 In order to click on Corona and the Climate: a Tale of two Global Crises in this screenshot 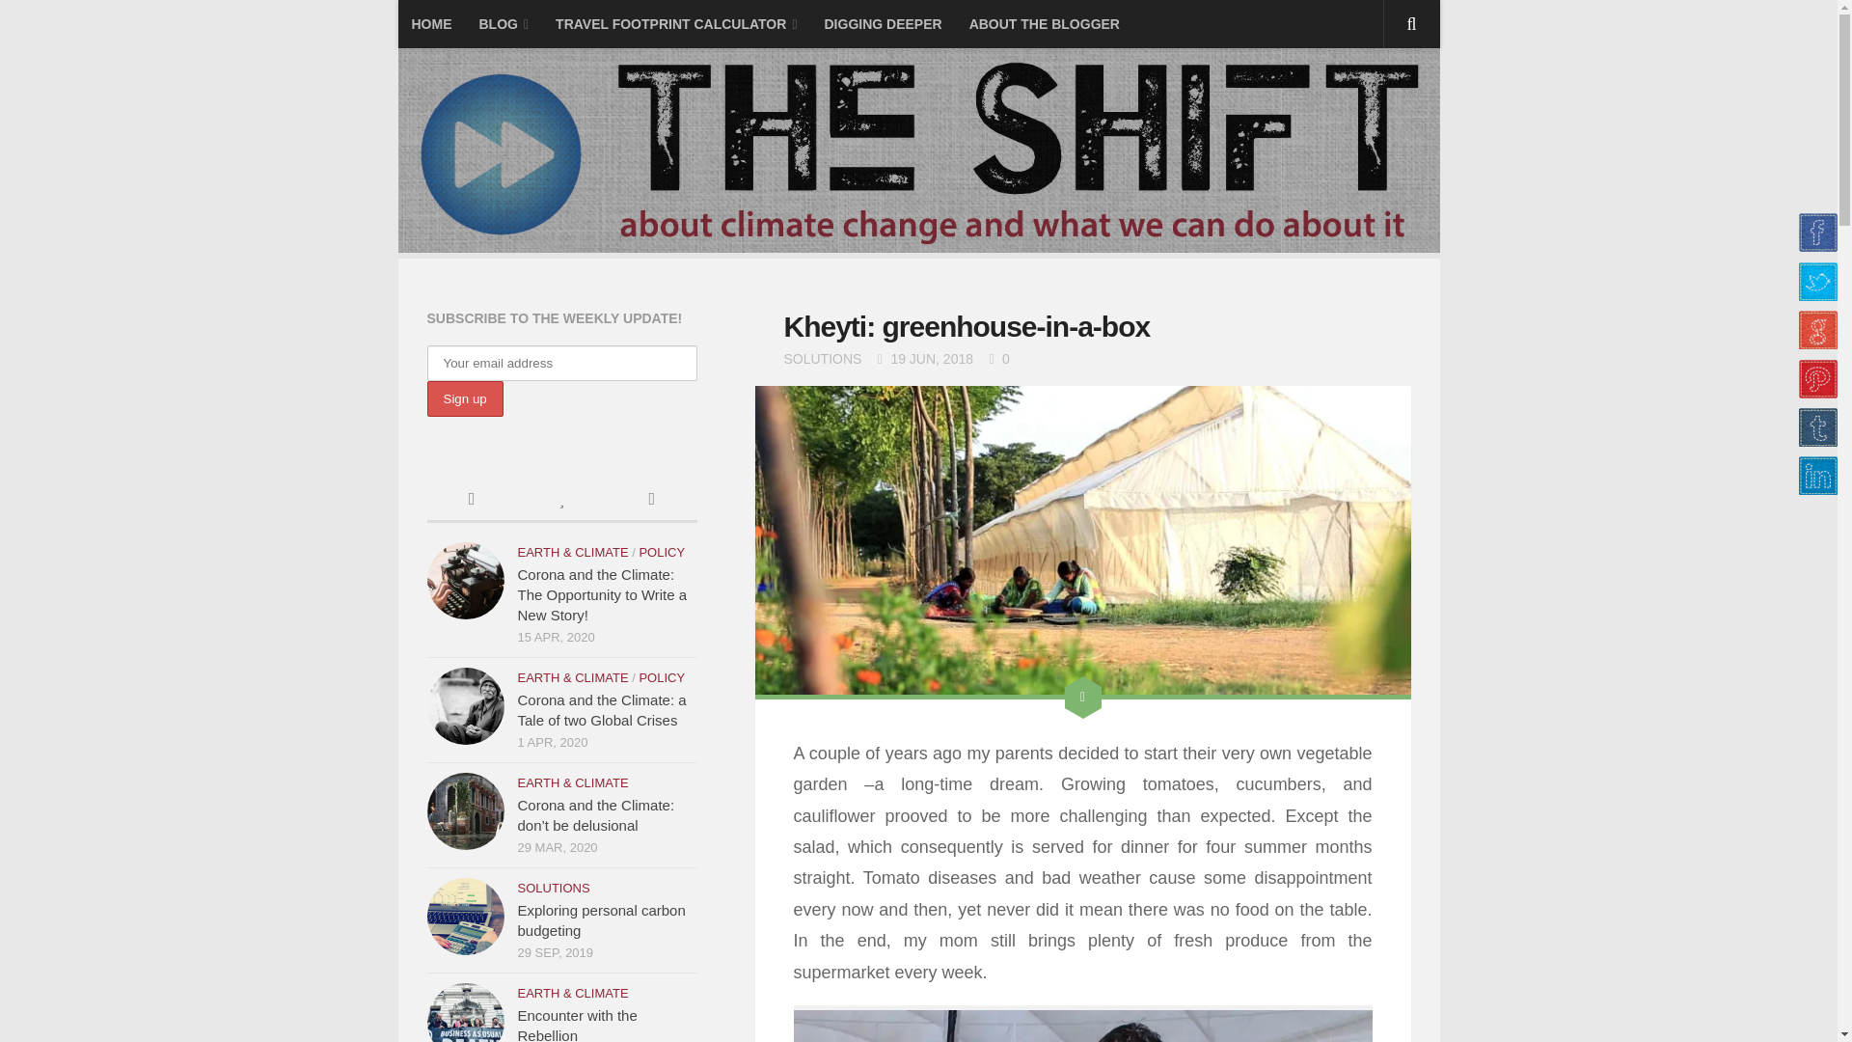, I will do `click(600, 710)`.